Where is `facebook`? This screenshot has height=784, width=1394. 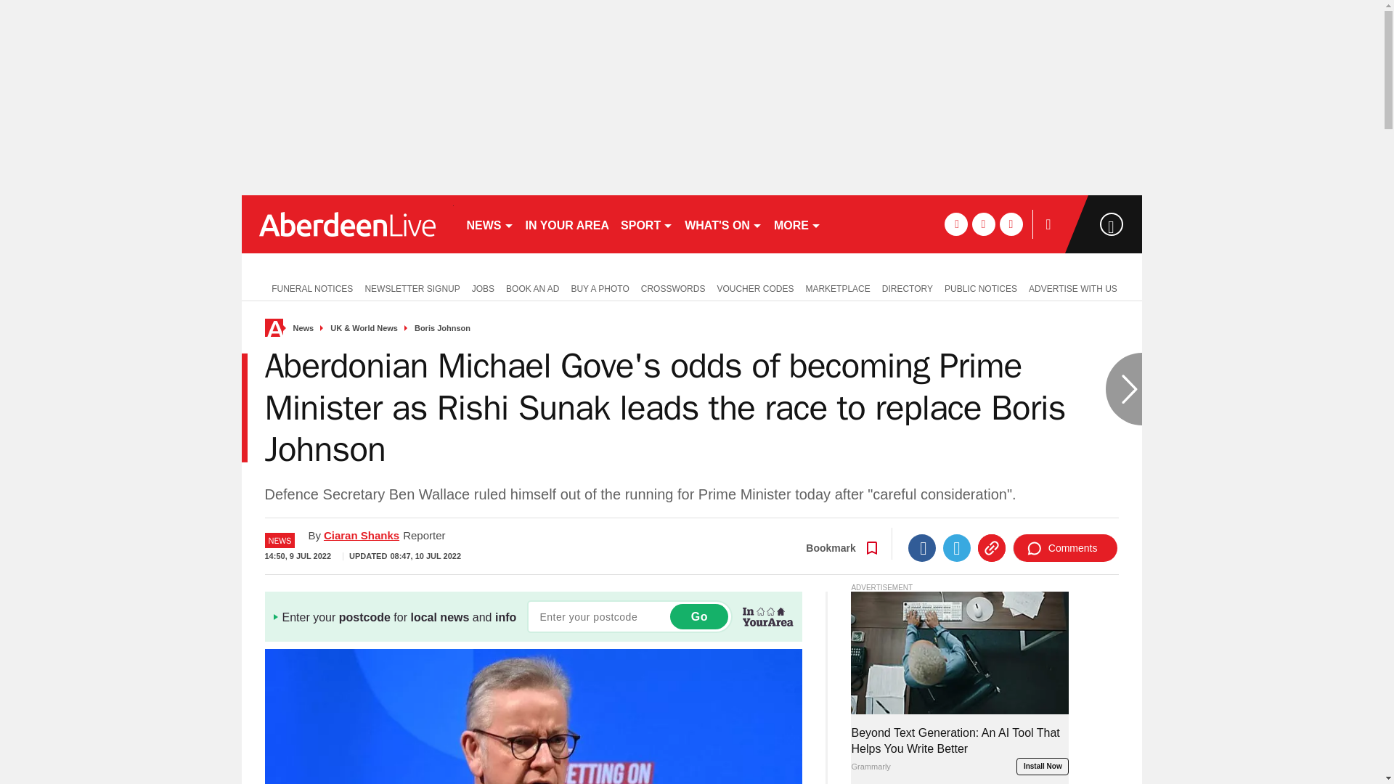
facebook is located at coordinates (955, 224).